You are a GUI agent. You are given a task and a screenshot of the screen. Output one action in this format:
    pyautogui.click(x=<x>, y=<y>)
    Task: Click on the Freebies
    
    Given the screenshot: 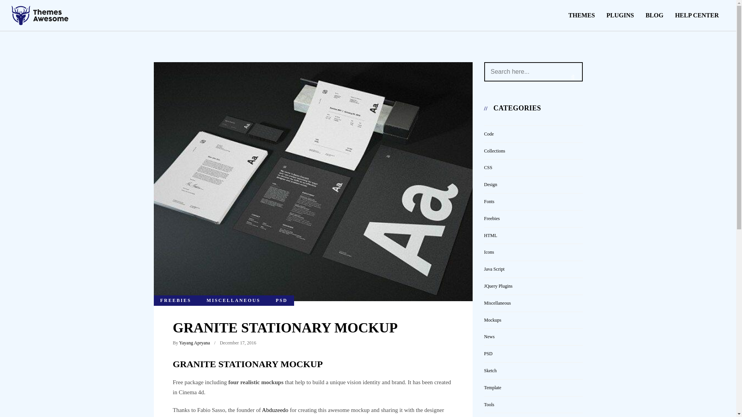 What is the action you would take?
    pyautogui.click(x=492, y=219)
    